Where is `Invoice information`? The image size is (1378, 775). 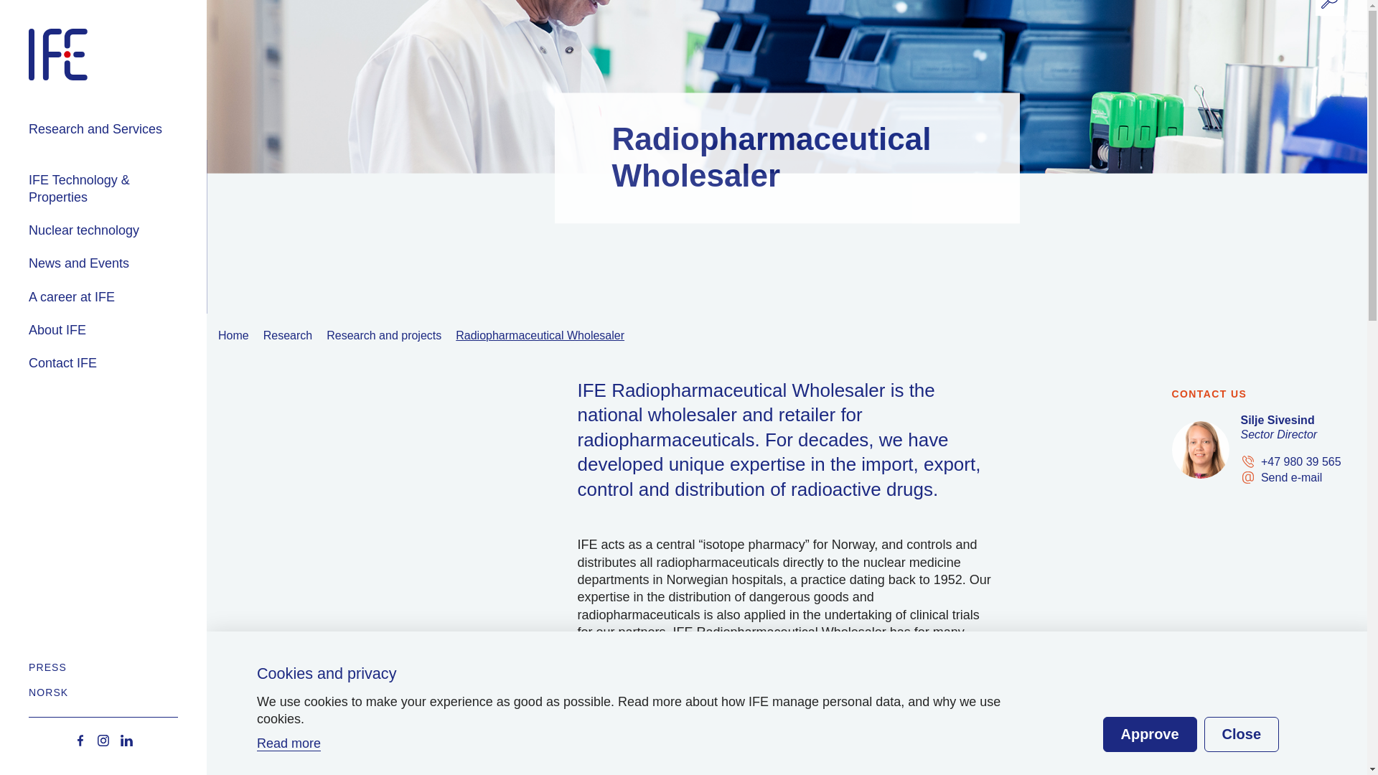 Invoice information is located at coordinates (150, 268).